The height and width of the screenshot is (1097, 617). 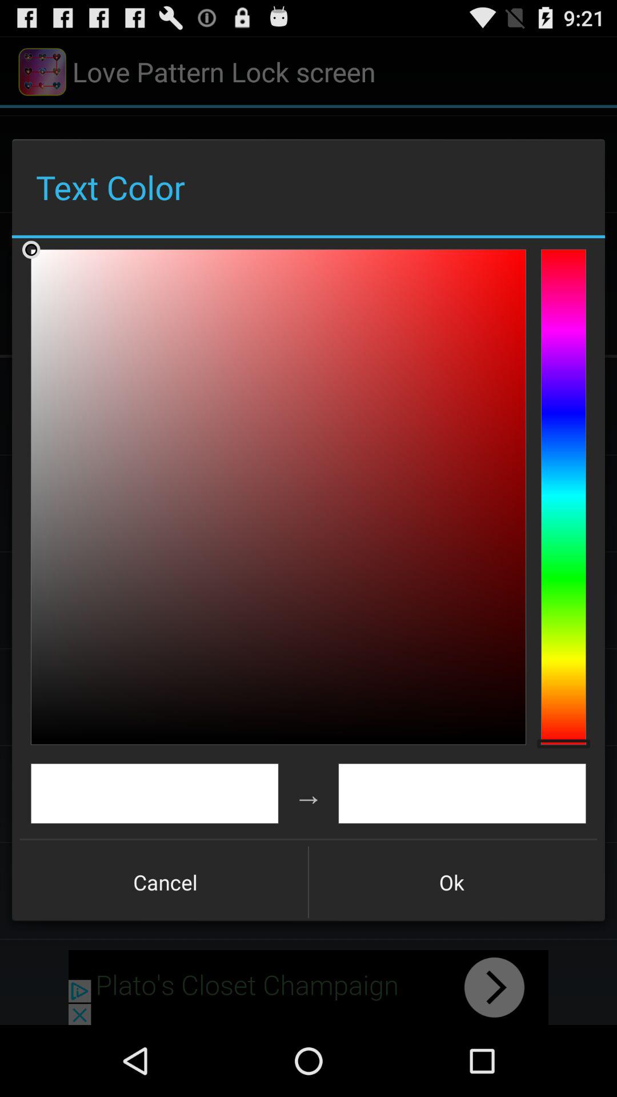 I want to click on open ok item, so click(x=451, y=882).